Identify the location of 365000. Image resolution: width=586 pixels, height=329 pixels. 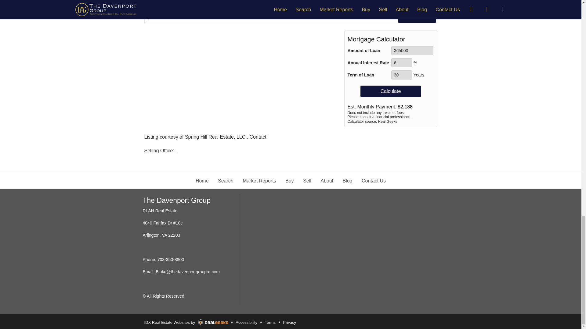
(412, 51).